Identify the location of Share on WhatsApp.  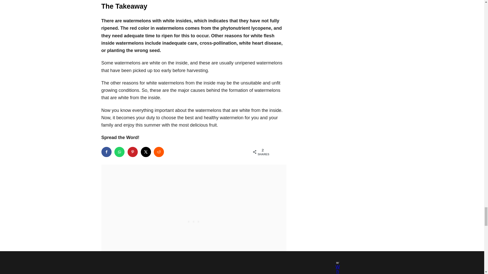
(119, 152).